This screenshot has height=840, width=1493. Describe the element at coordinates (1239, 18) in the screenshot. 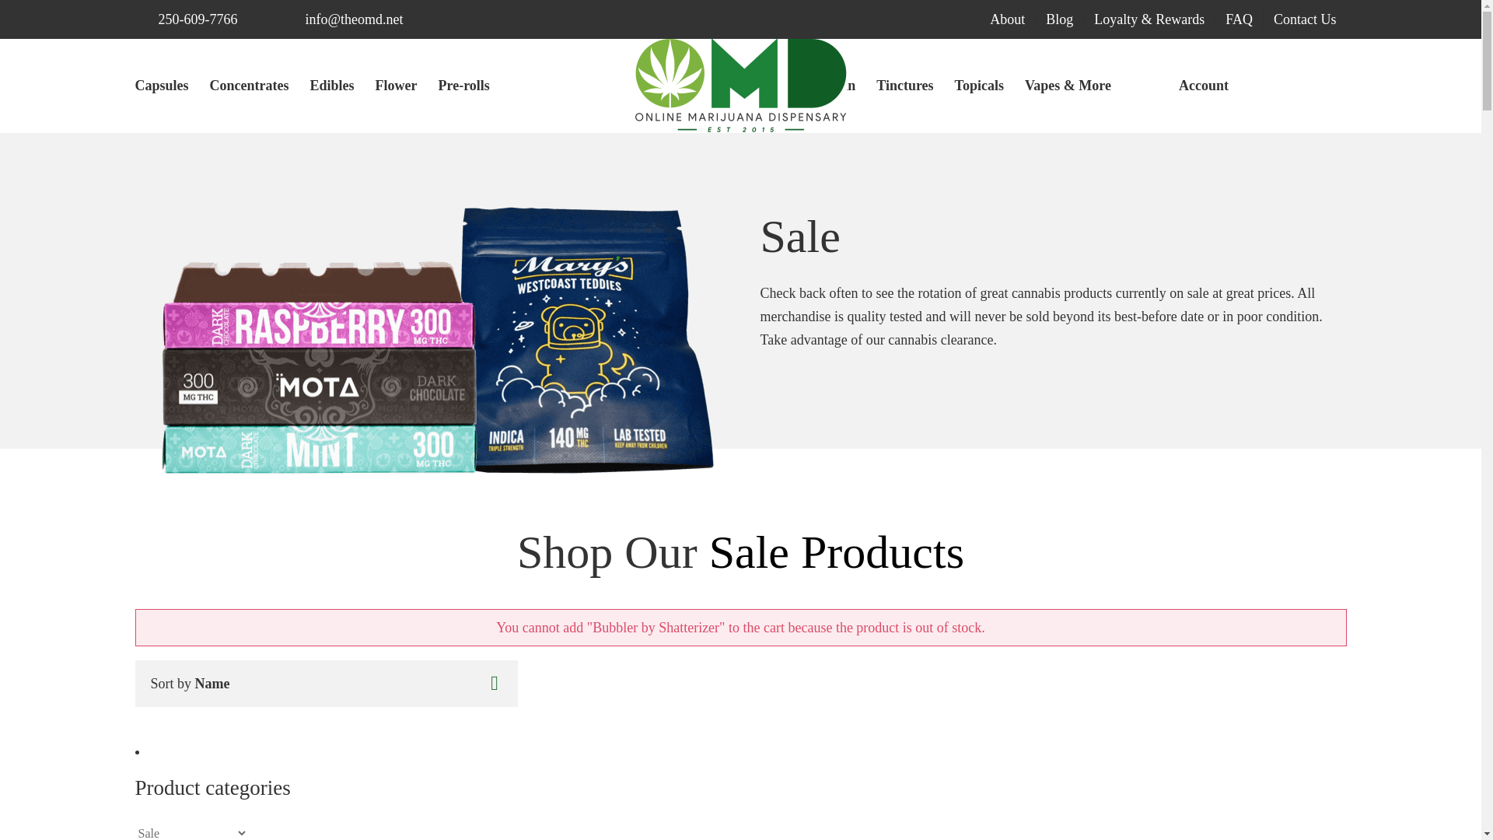

I see `FAQ` at that location.